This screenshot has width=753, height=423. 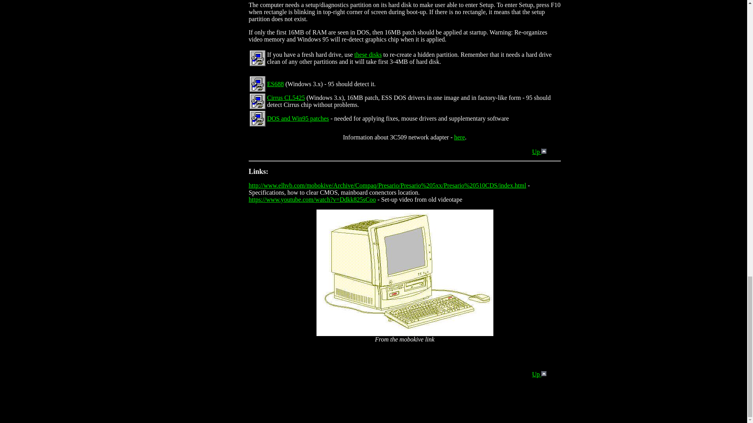 What do you see at coordinates (540, 374) in the screenshot?
I see `Up` at bounding box center [540, 374].